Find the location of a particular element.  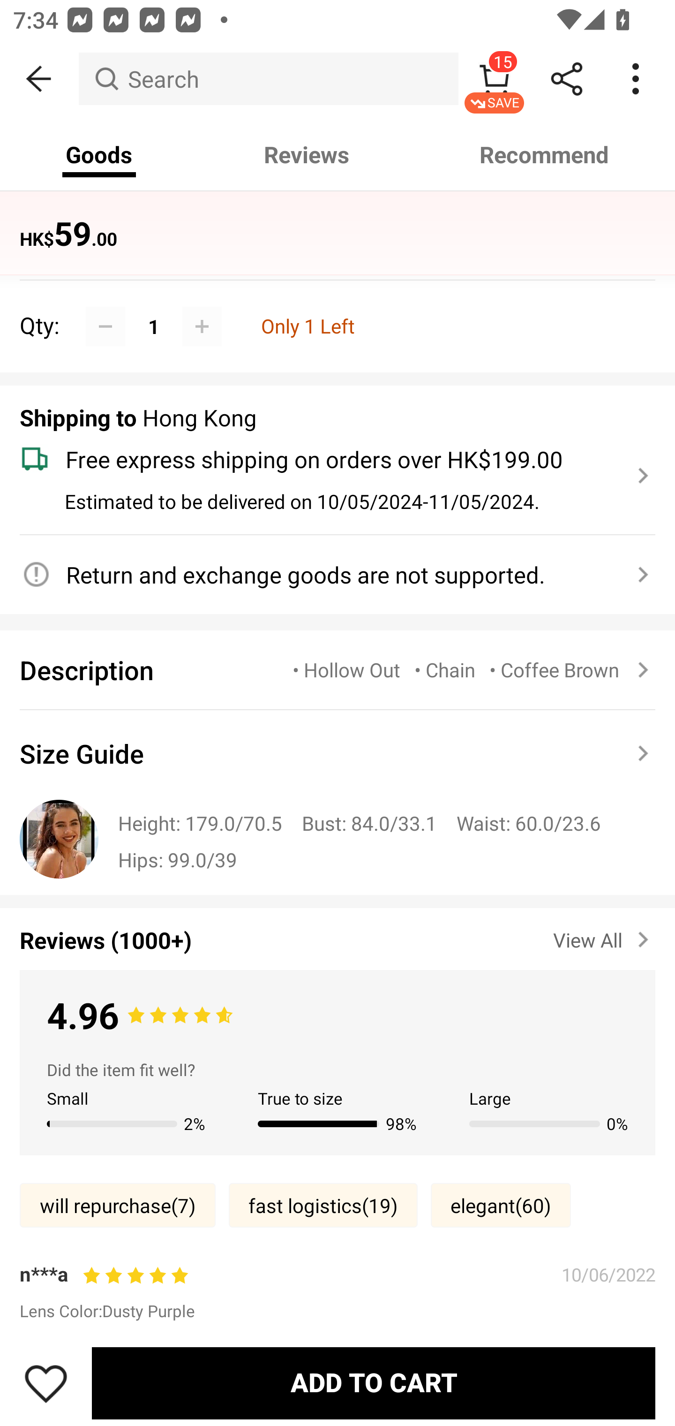

Save is located at coordinates (46, 1383).